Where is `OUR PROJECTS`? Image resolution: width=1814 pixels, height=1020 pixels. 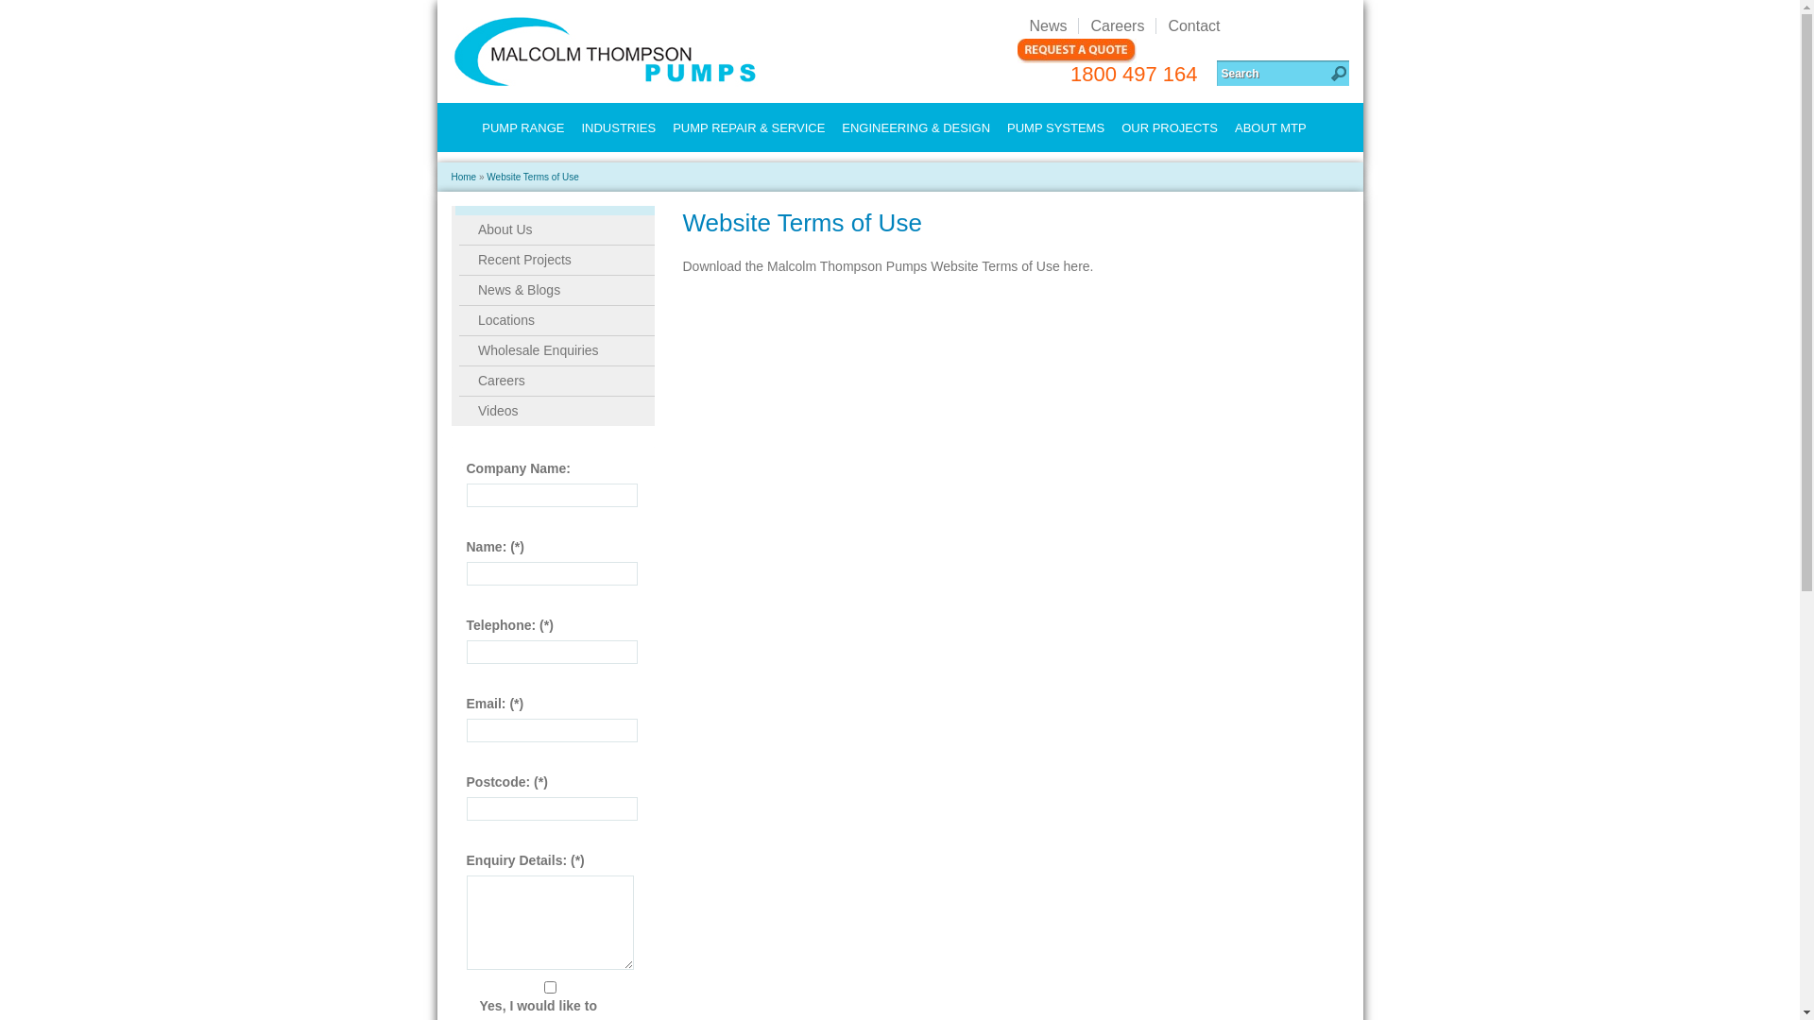 OUR PROJECTS is located at coordinates (1170, 128).